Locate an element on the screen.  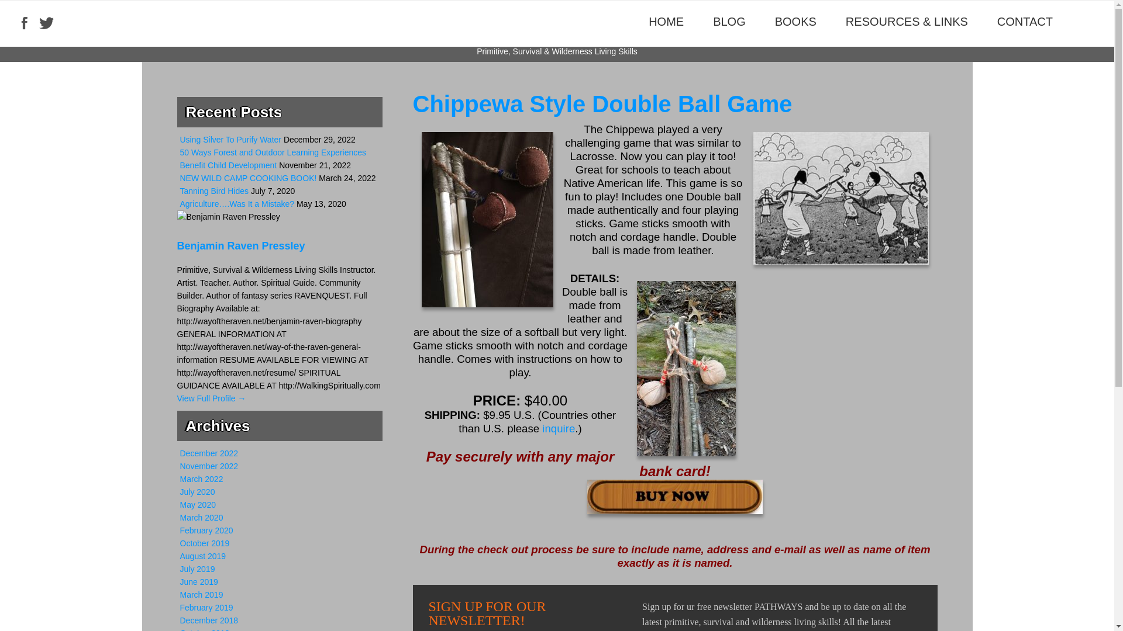
June 2019 is located at coordinates (199, 582).